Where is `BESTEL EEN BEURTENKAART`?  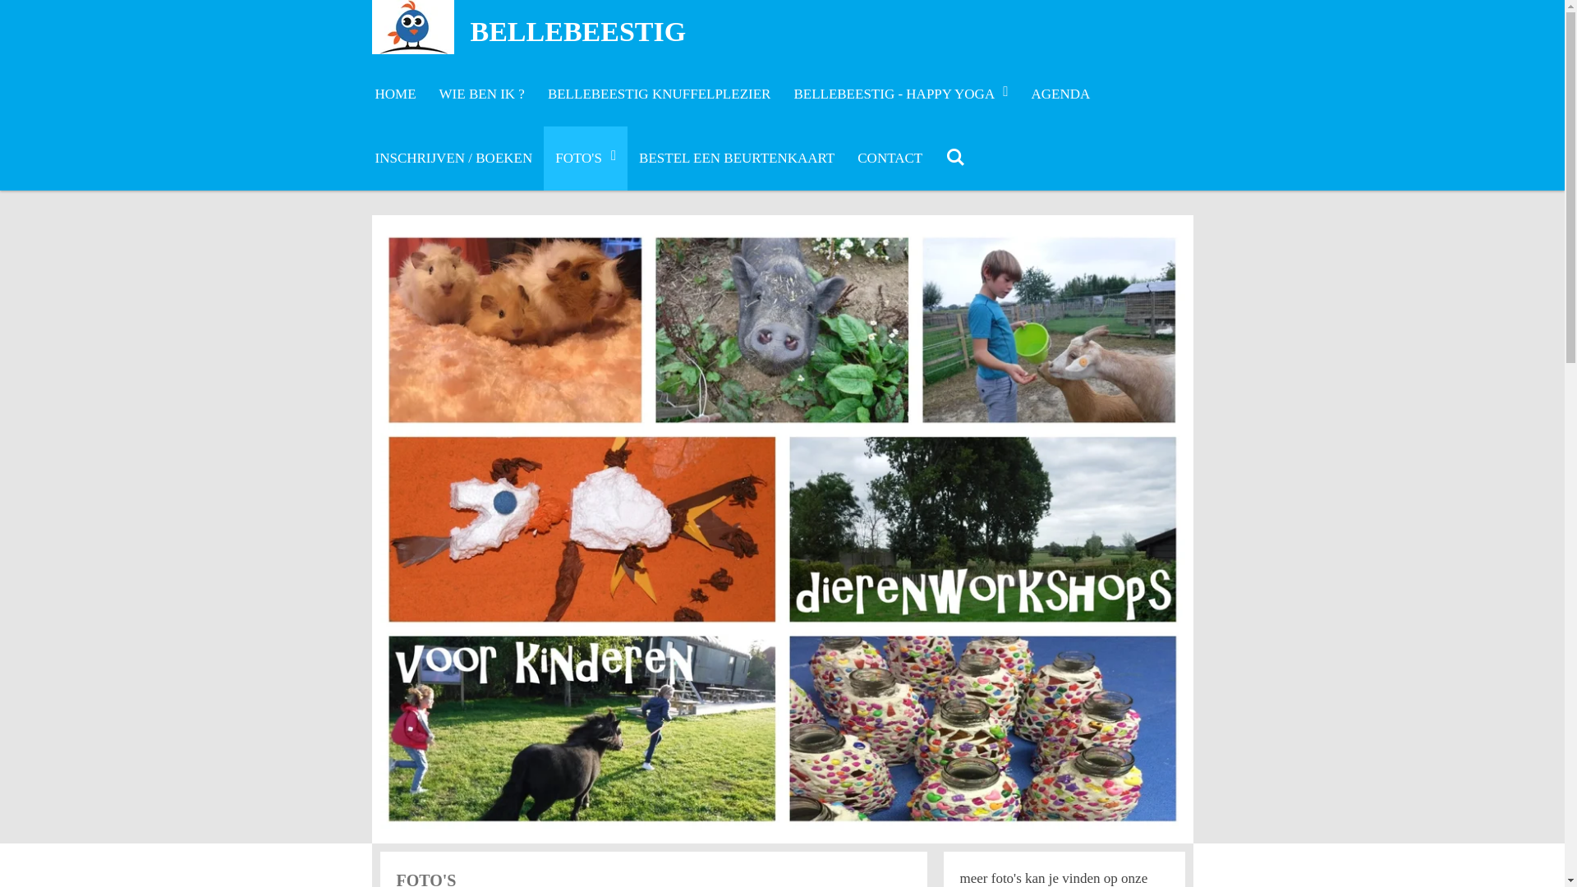 BESTEL EEN BEURTENKAART is located at coordinates (737, 159).